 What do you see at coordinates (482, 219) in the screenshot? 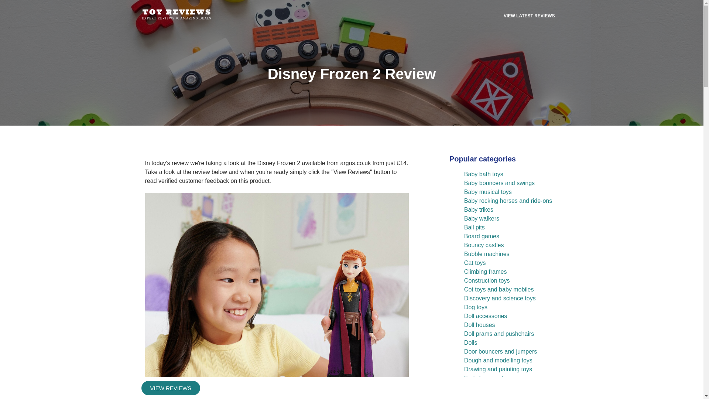
I see `Baby walkers` at bounding box center [482, 219].